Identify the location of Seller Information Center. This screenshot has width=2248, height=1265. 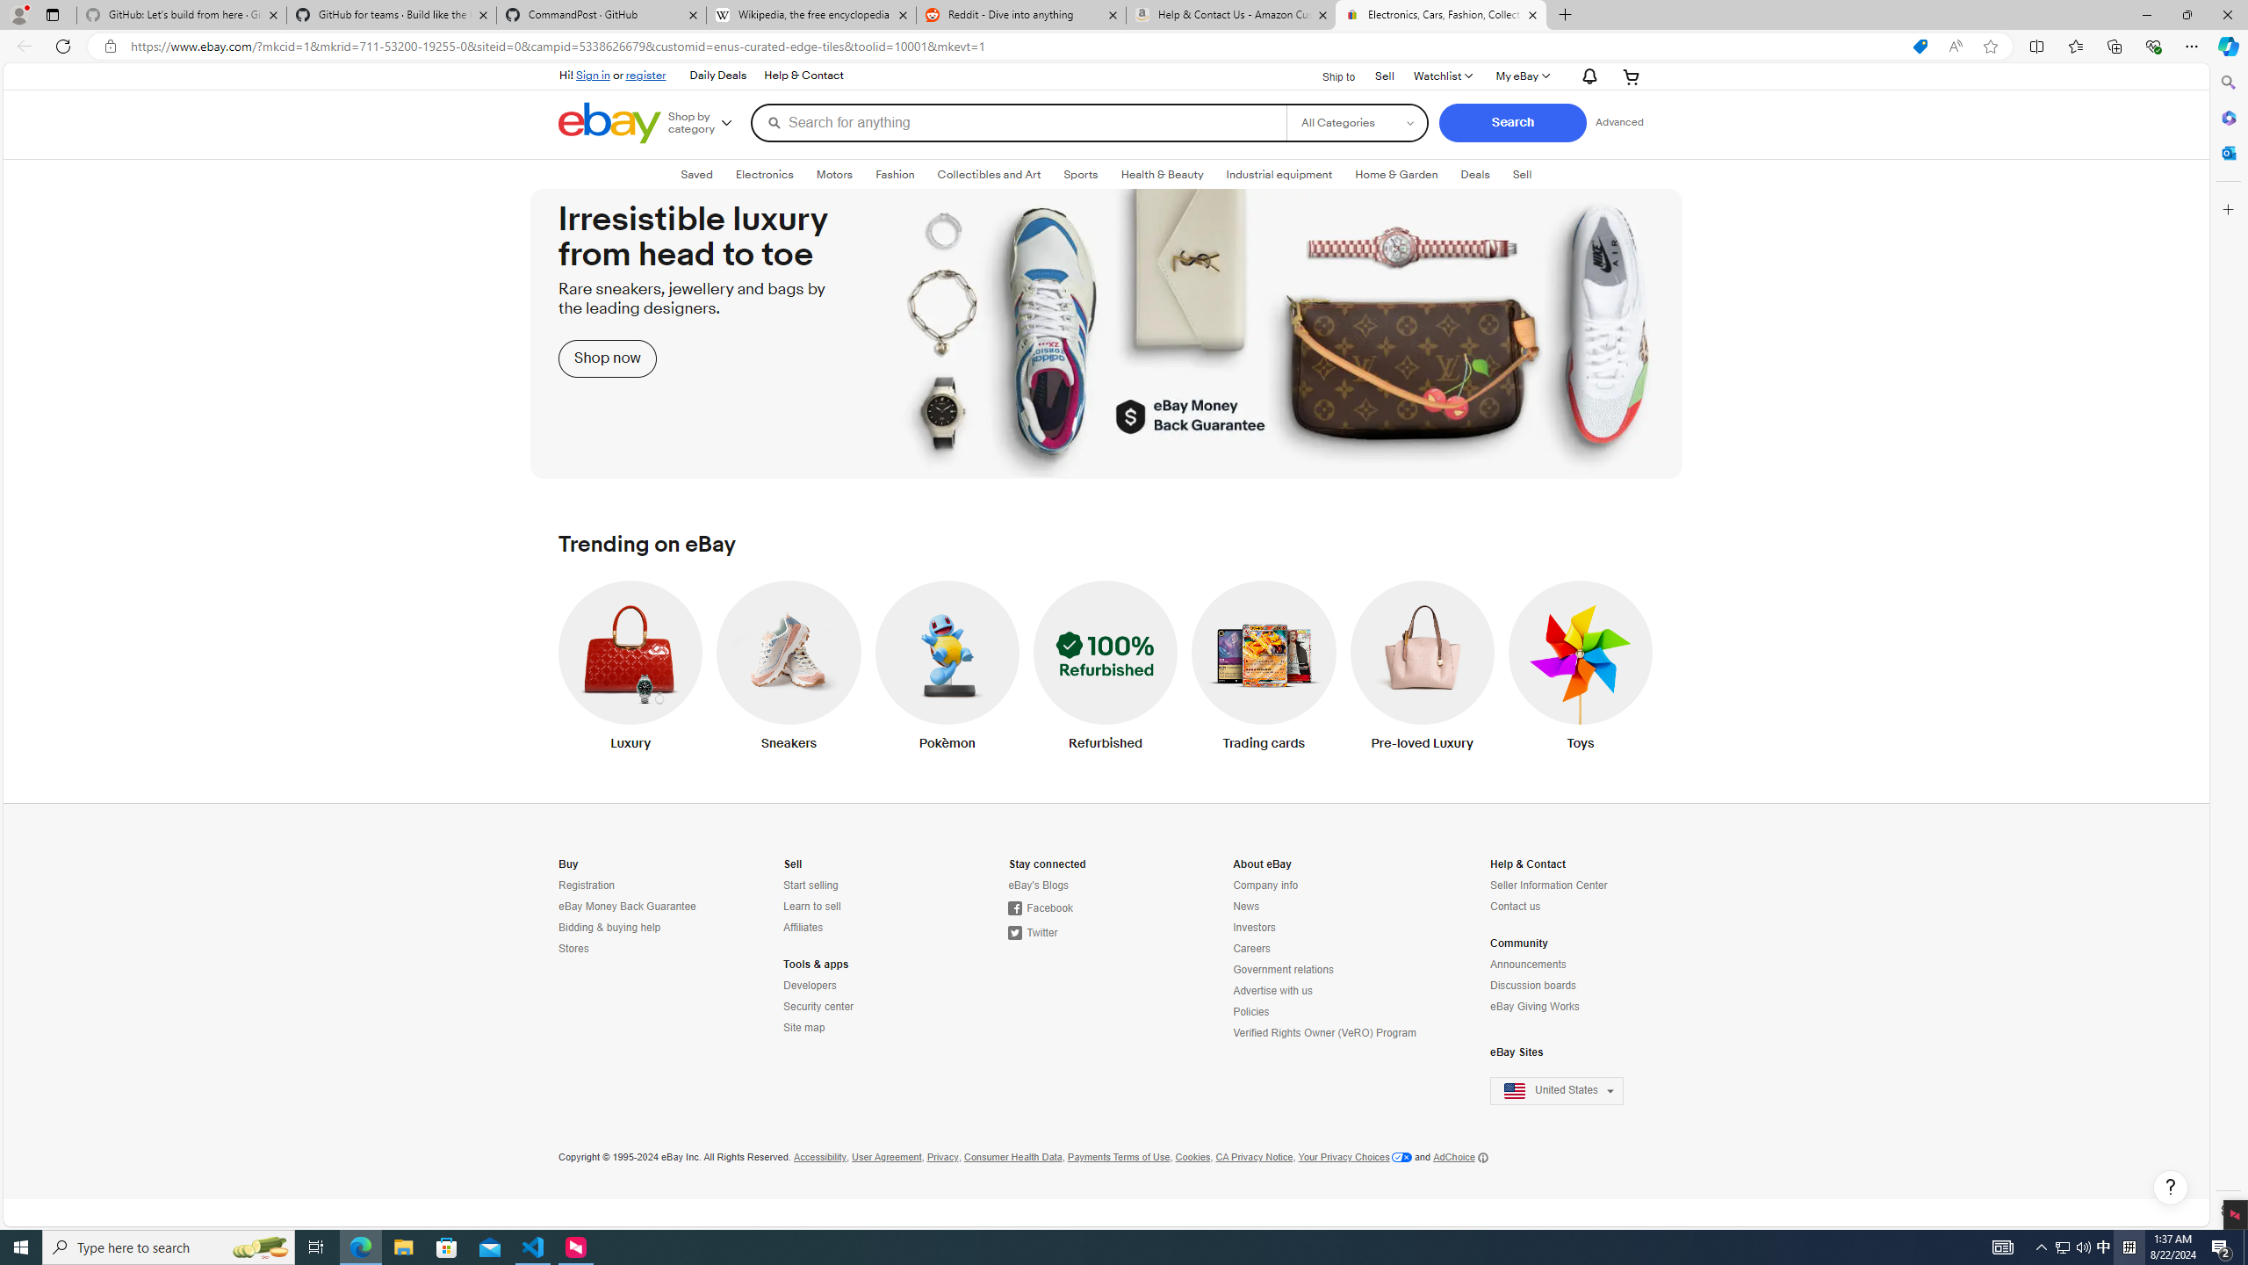
(1567, 885).